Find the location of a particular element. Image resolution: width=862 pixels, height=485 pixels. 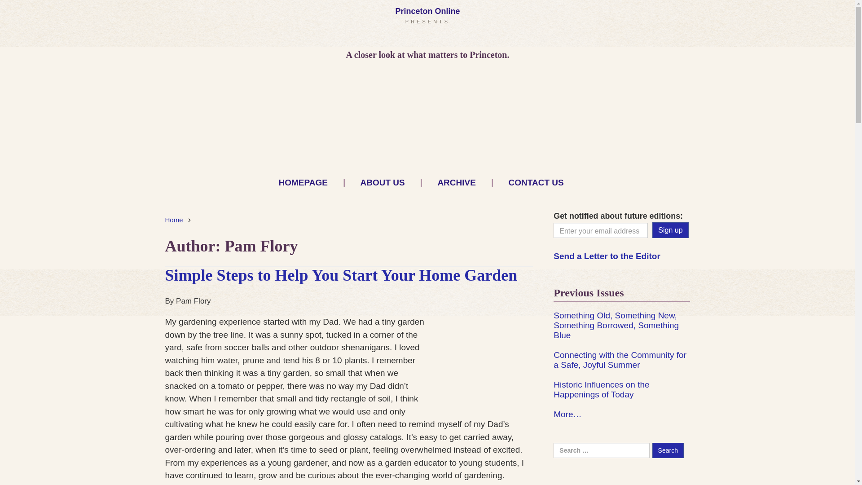

PRESENTS is located at coordinates (427, 22).